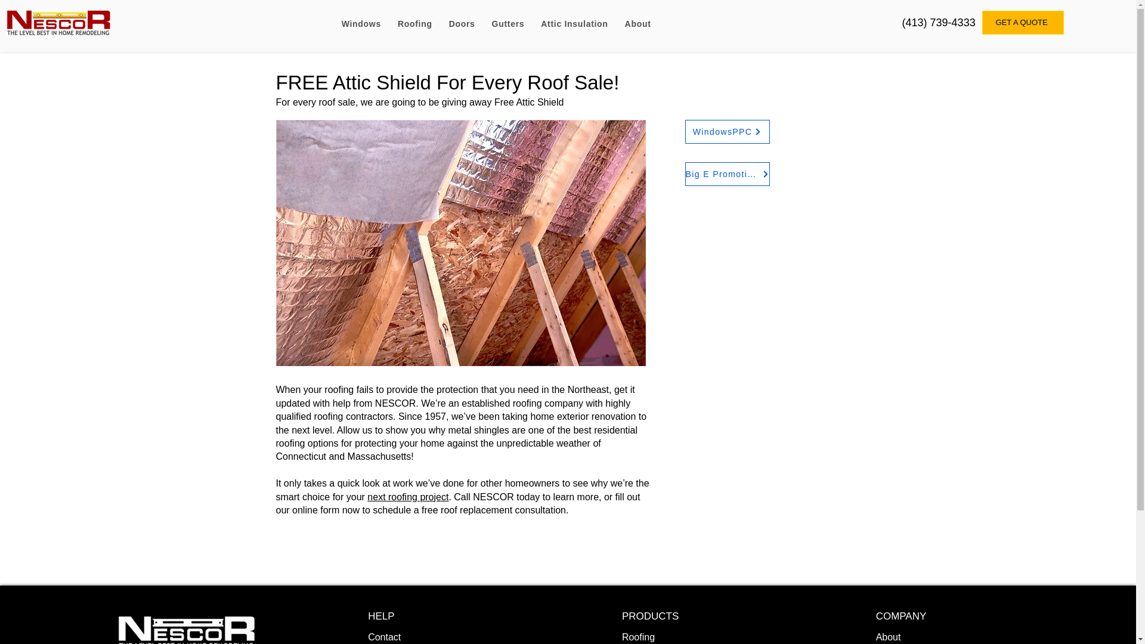 The width and height of the screenshot is (1145, 644). I want to click on Big E Promotions, so click(727, 174).